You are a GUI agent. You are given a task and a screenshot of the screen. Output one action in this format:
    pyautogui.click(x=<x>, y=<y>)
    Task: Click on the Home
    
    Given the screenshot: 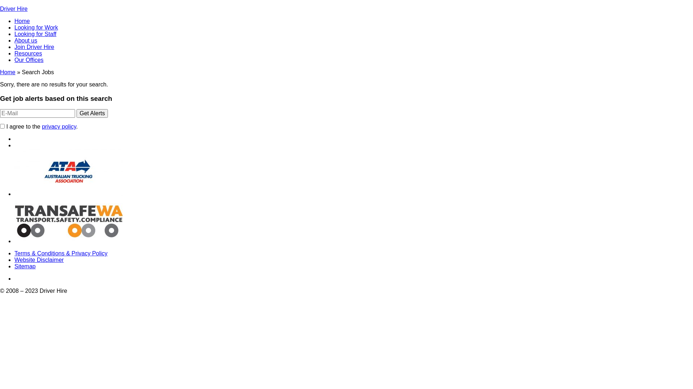 What is the action you would take?
    pyautogui.click(x=8, y=72)
    